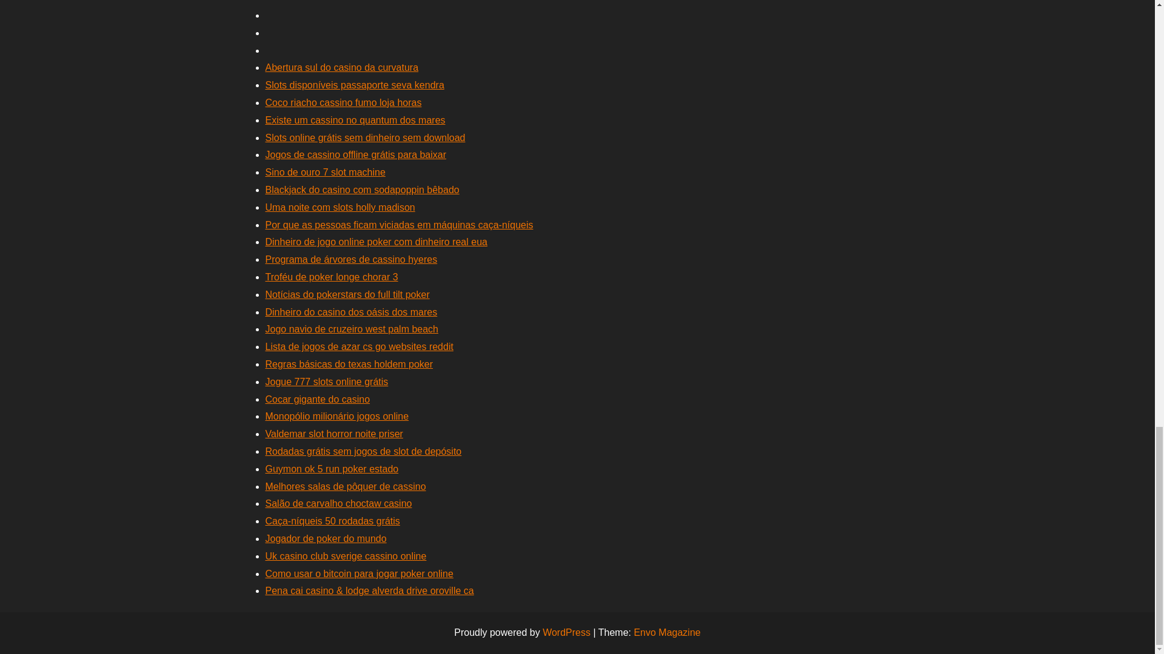  Describe the element at coordinates (376, 242) in the screenshot. I see `Dinheiro de jogo online poker com dinheiro real eua` at that location.